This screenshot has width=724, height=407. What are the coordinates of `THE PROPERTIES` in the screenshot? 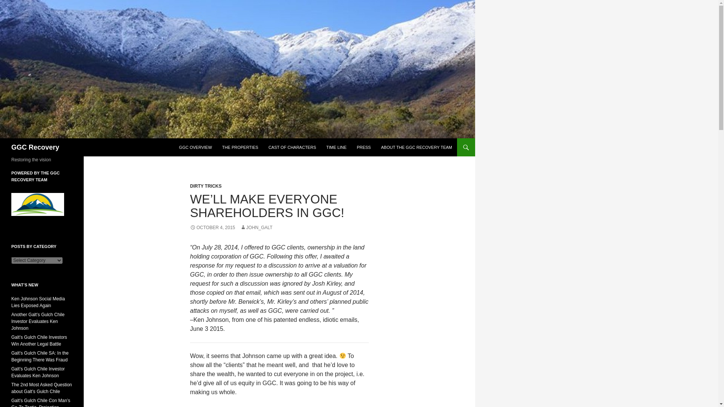 It's located at (240, 147).